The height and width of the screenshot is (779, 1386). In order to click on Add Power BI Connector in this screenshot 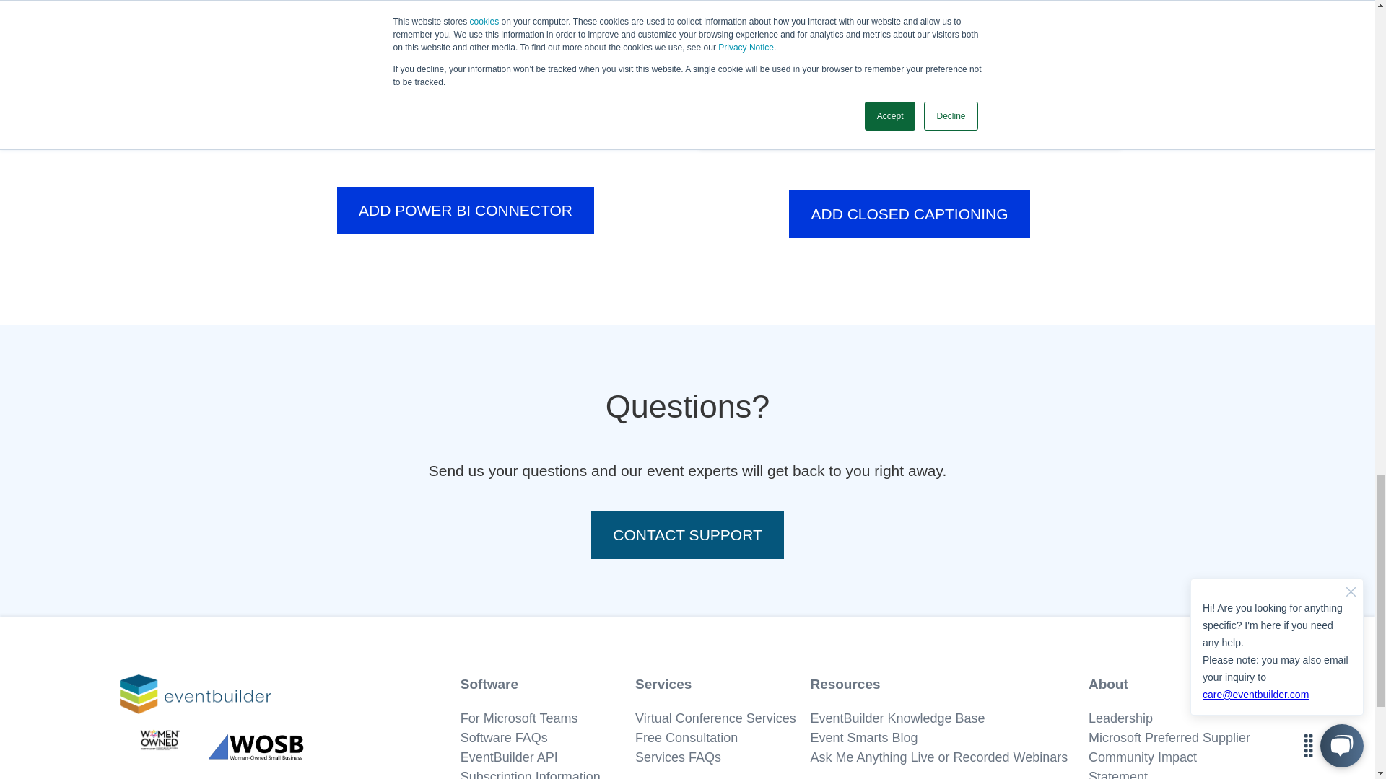, I will do `click(465, 211)`.